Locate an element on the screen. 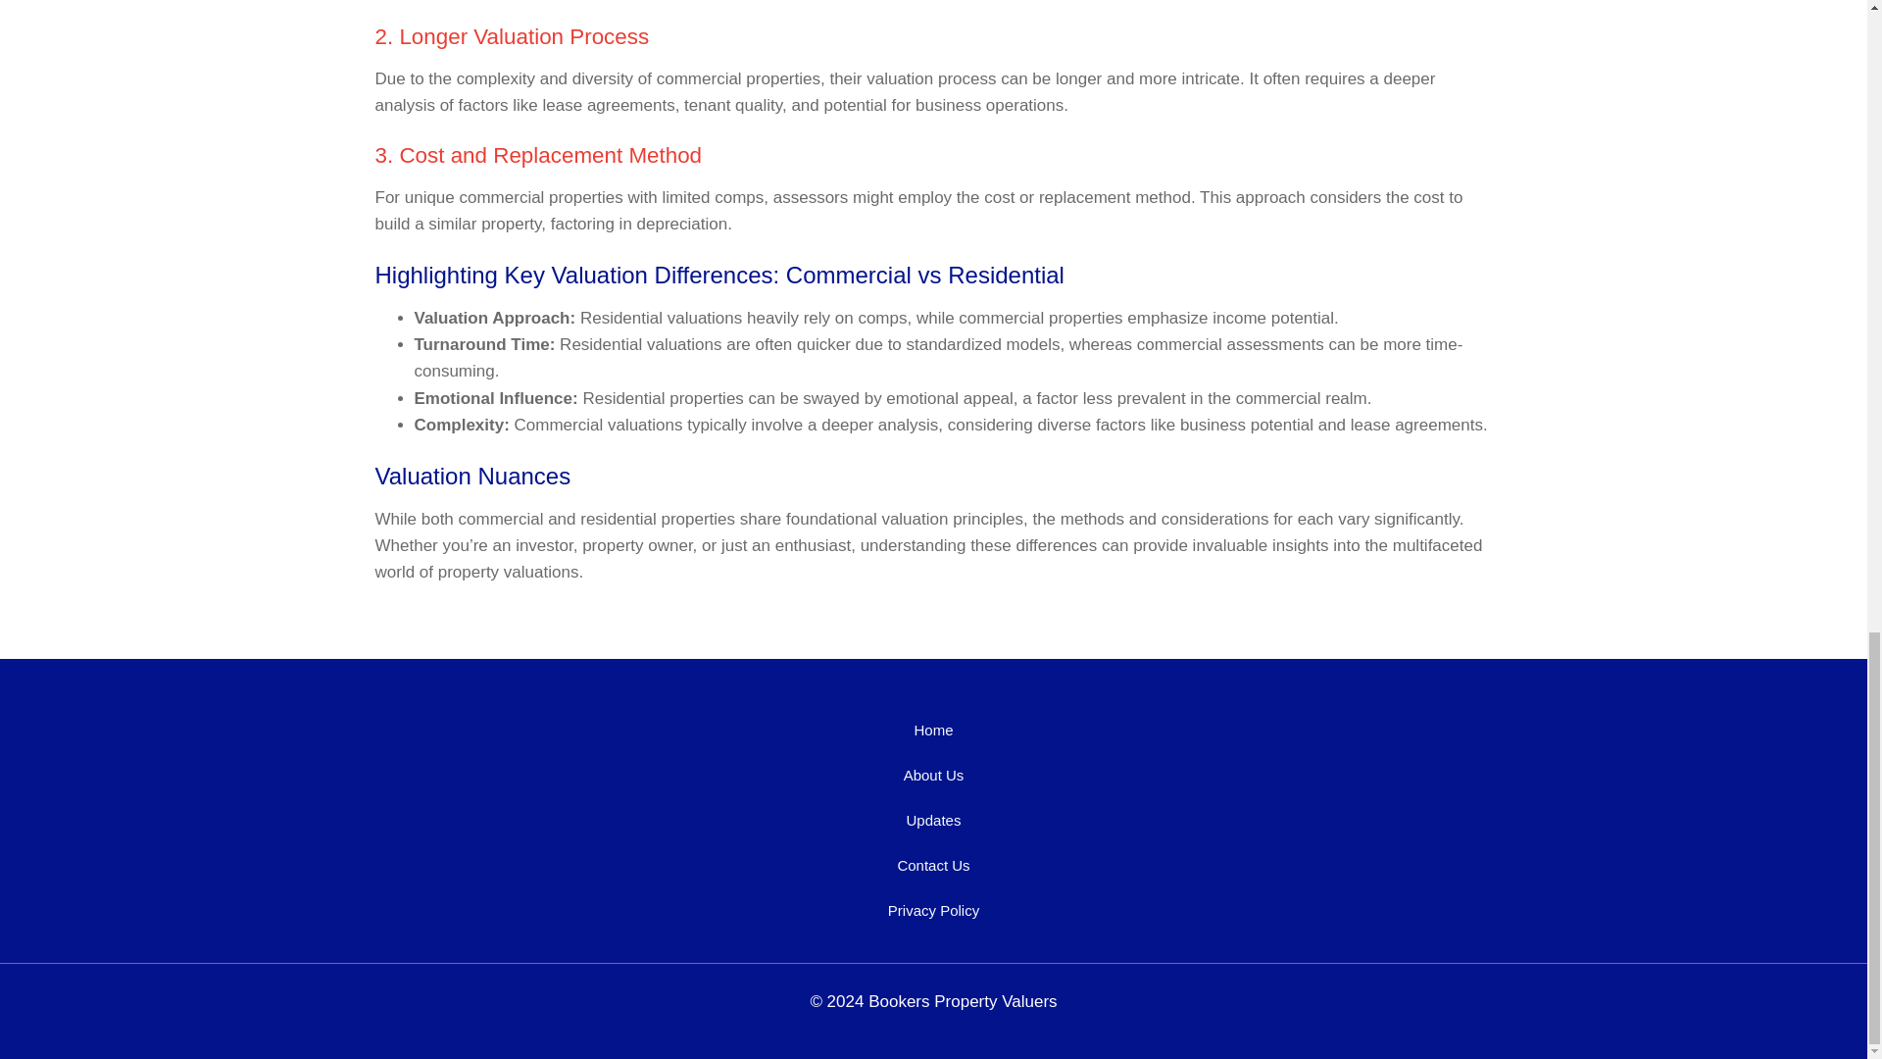 The height and width of the screenshot is (1059, 1882). Contact Us is located at coordinates (933, 865).